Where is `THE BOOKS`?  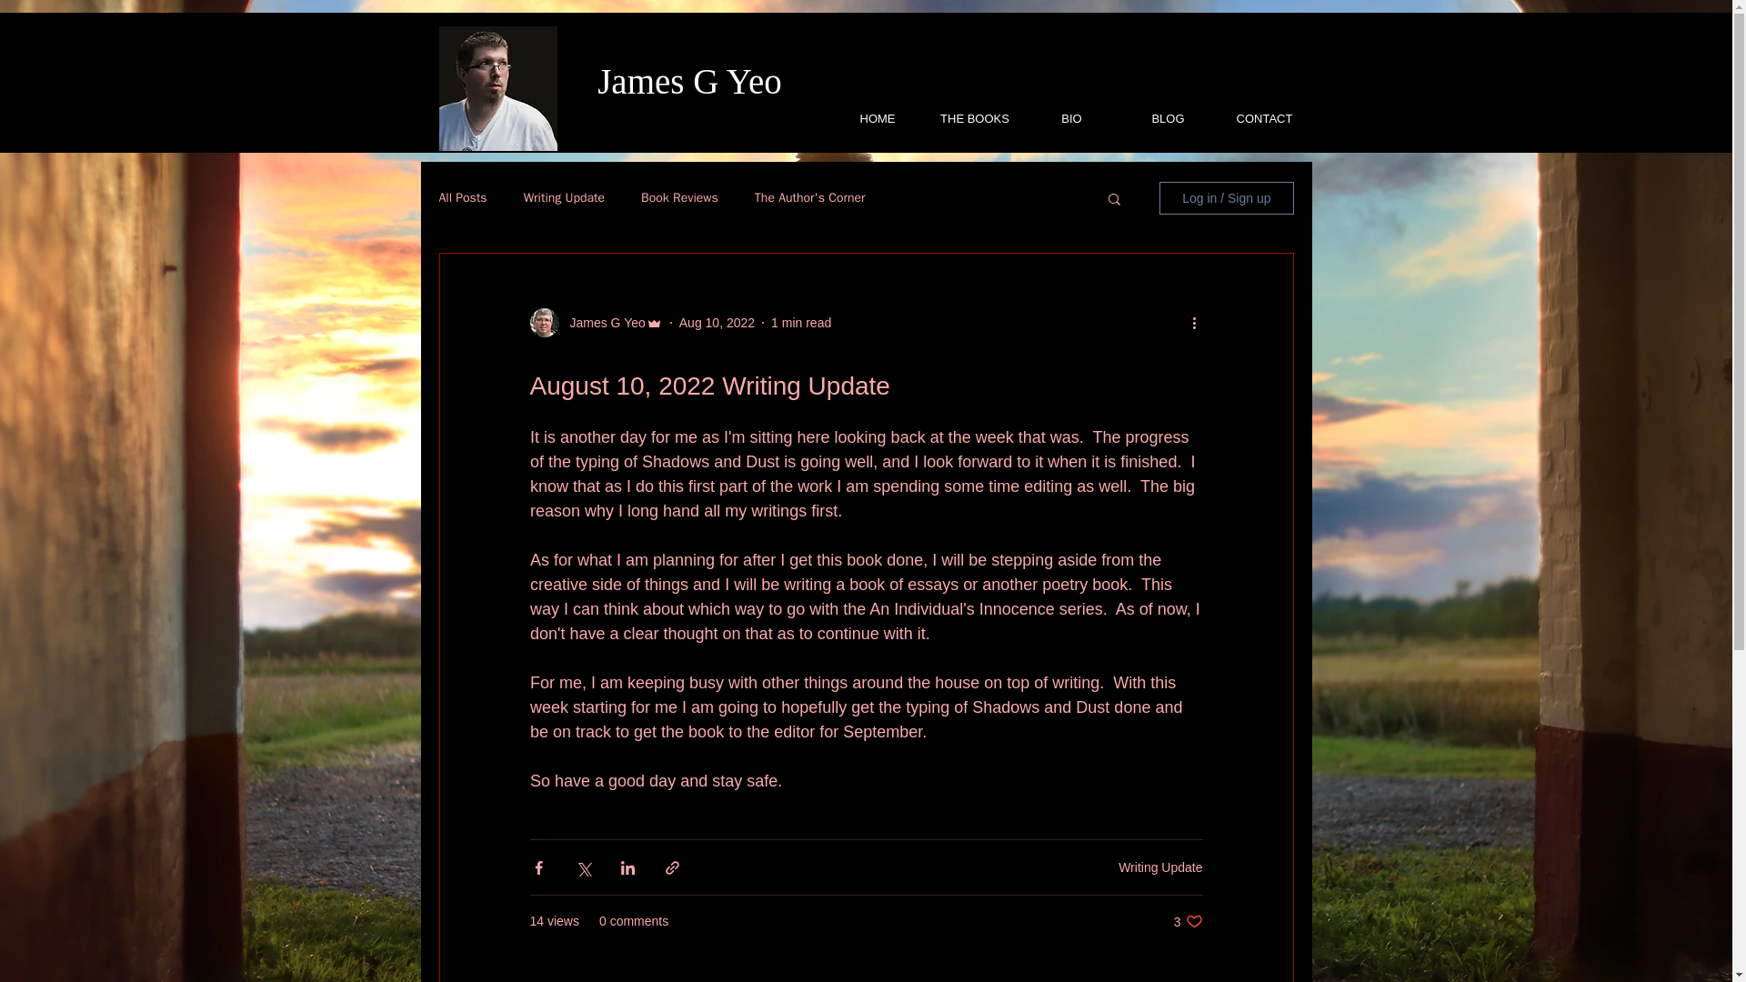
THE BOOKS is located at coordinates (717, 321).